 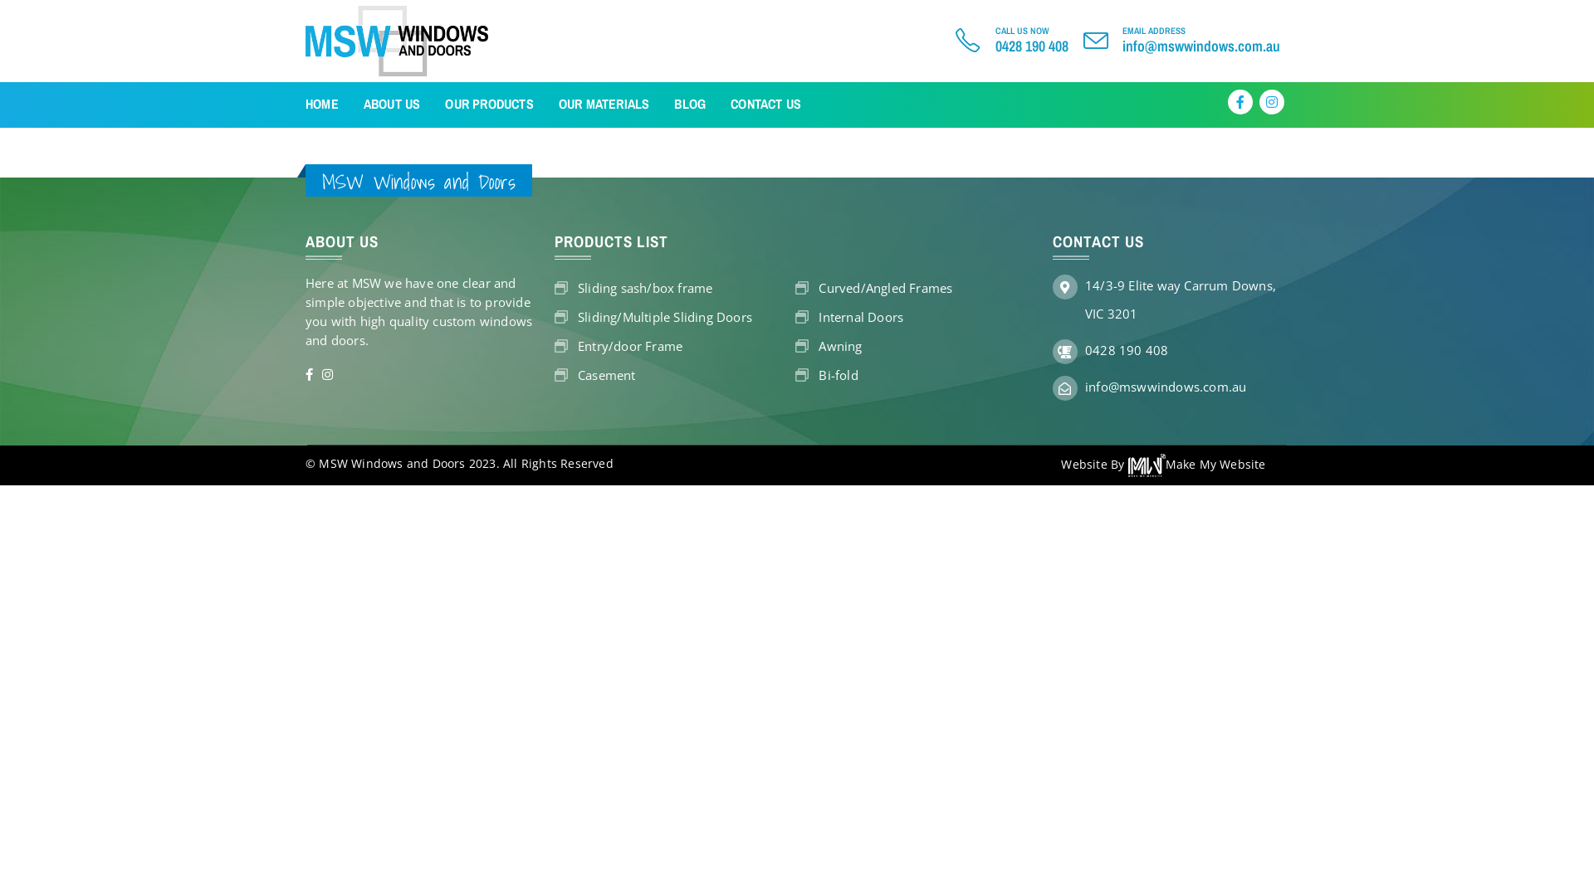 I want to click on OUR MATERIALS, so click(x=604, y=105).